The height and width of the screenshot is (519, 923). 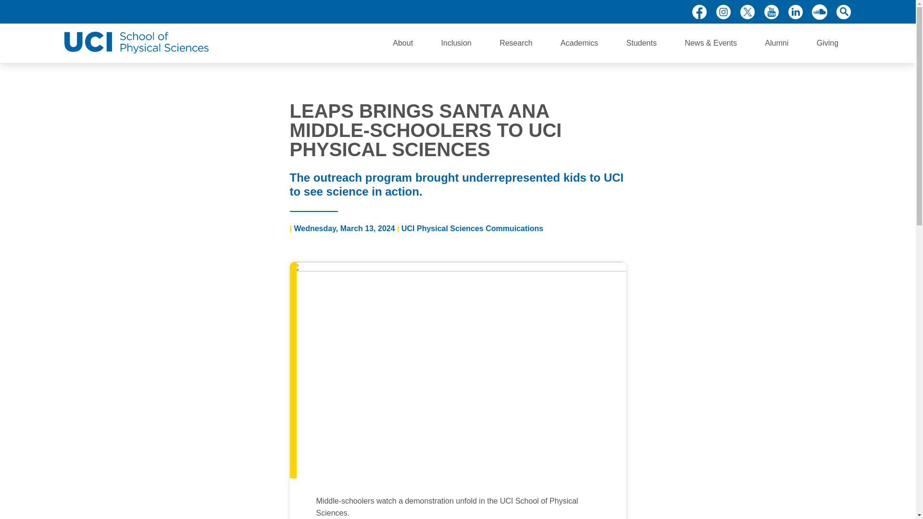 What do you see at coordinates (819, 12) in the screenshot?
I see `soundcloud` at bounding box center [819, 12].